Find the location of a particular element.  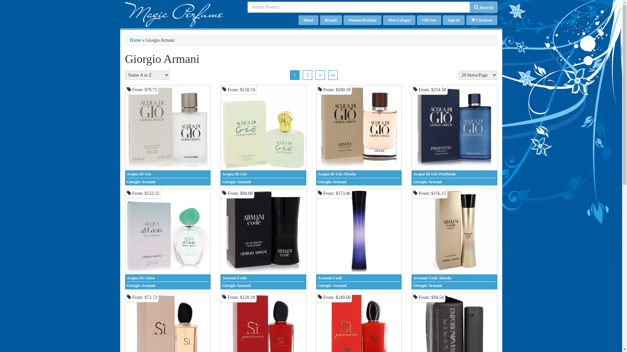

Giorgio Armani is located at coordinates (359, 286).